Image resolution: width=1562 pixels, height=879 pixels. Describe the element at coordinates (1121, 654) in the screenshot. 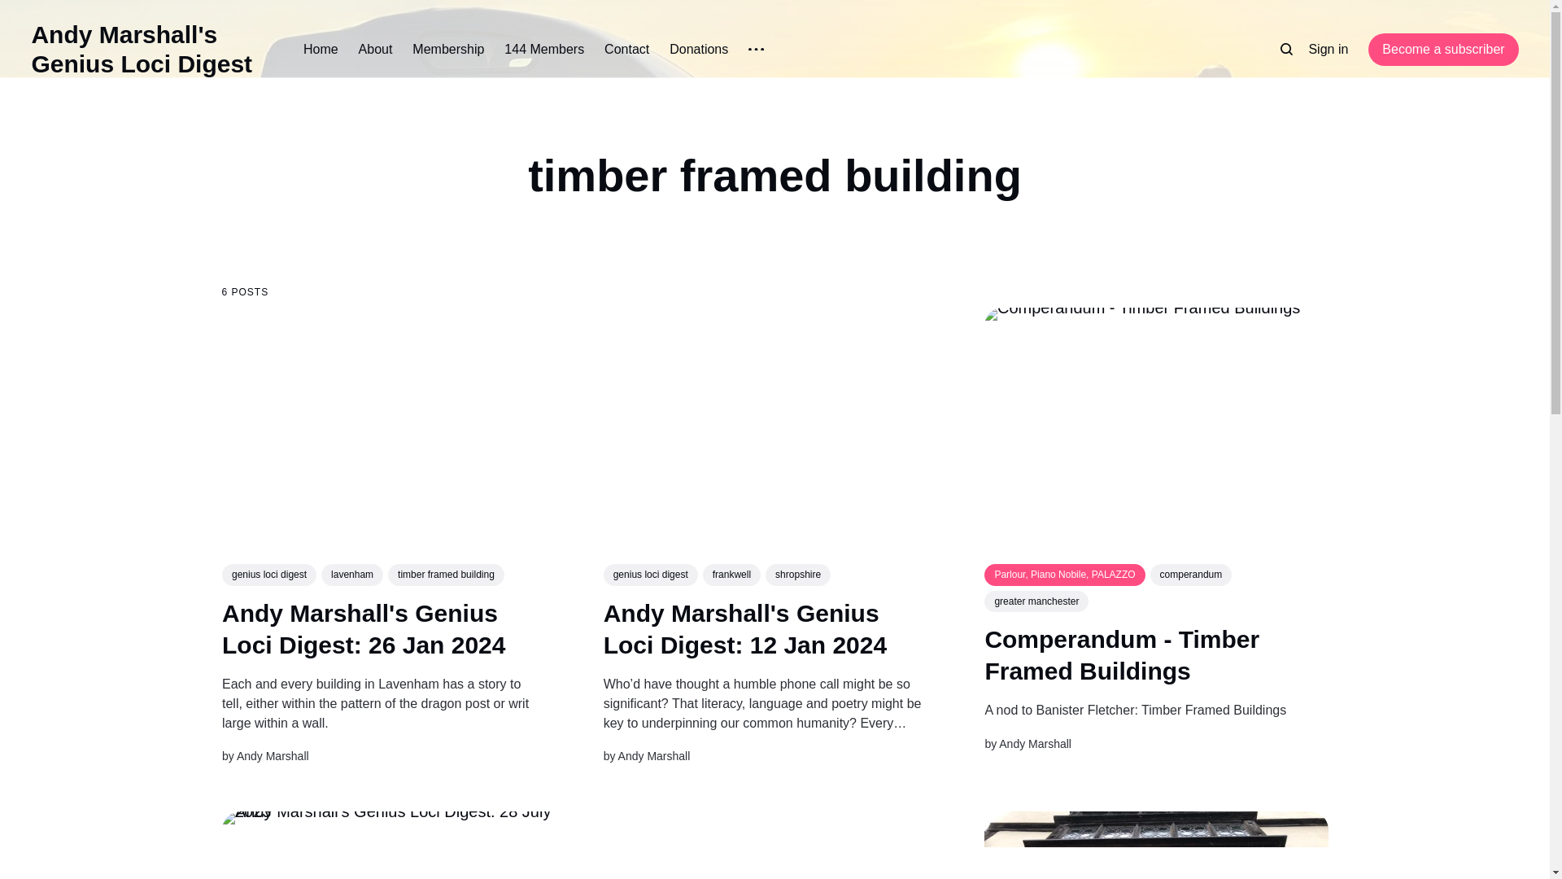

I see `Comperandum - Timber Framed Buildings` at that location.